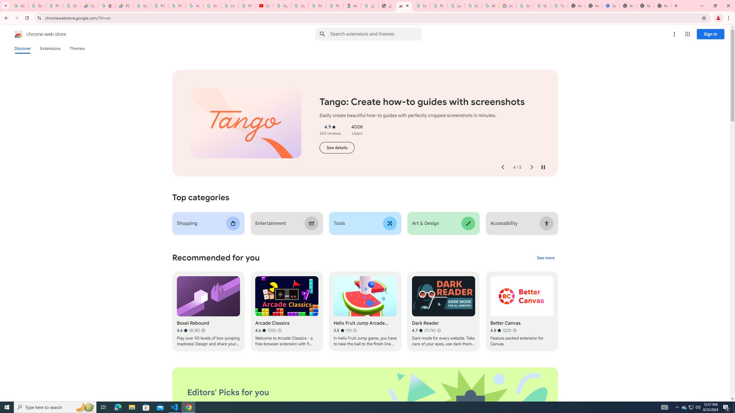  What do you see at coordinates (531, 167) in the screenshot?
I see `Next slide` at bounding box center [531, 167].